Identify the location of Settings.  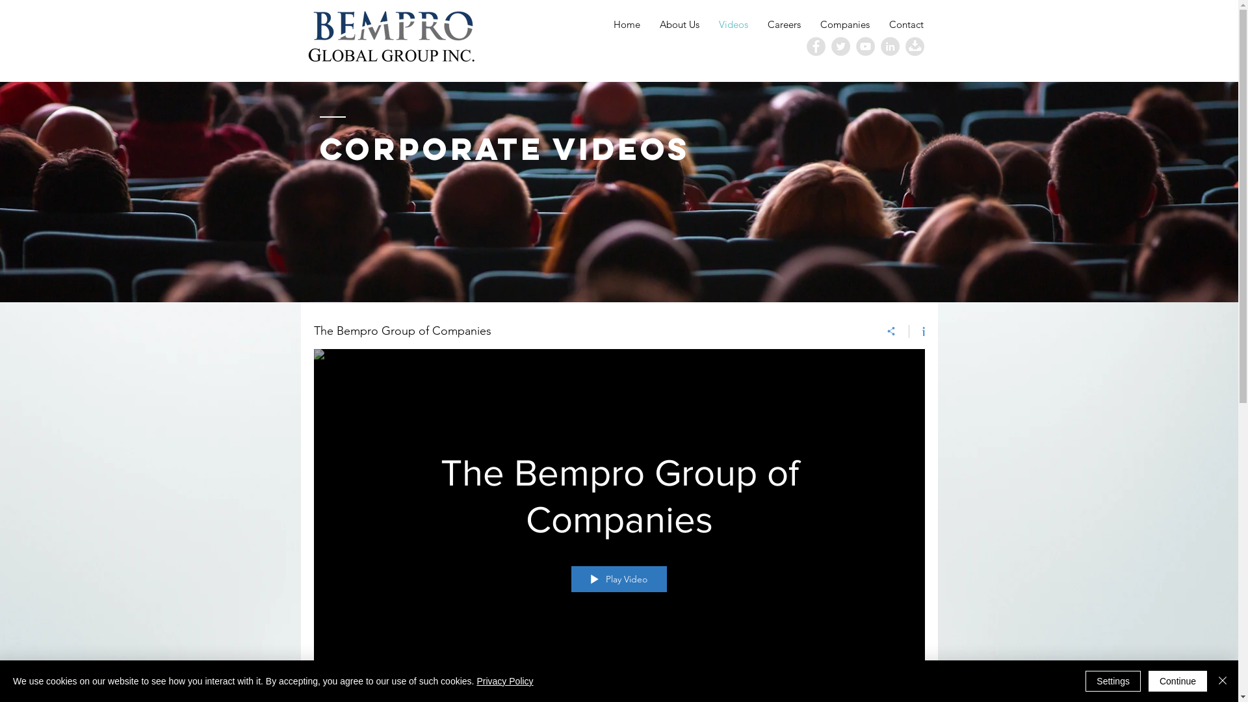
(1113, 681).